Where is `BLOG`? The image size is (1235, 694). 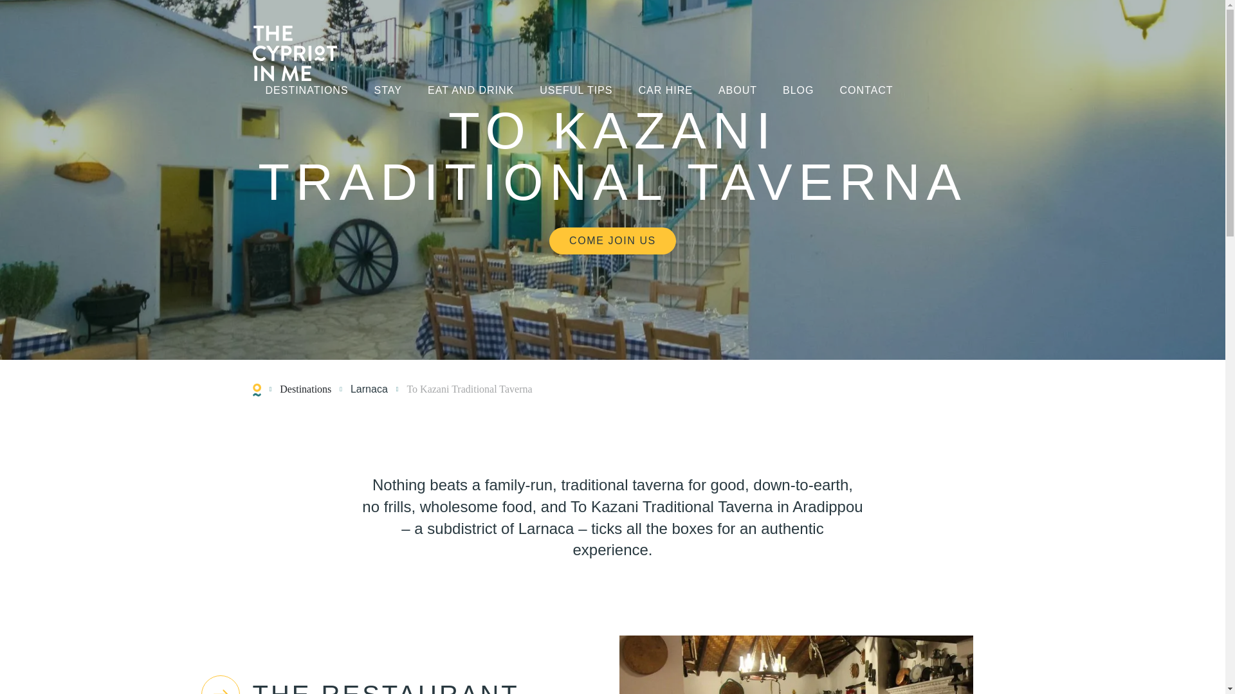
BLOG is located at coordinates (798, 91).